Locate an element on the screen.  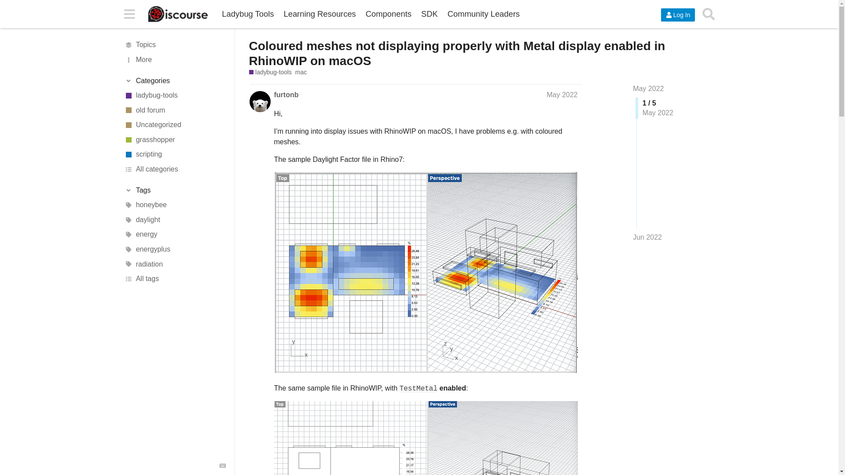
All topics is located at coordinates (175, 45).